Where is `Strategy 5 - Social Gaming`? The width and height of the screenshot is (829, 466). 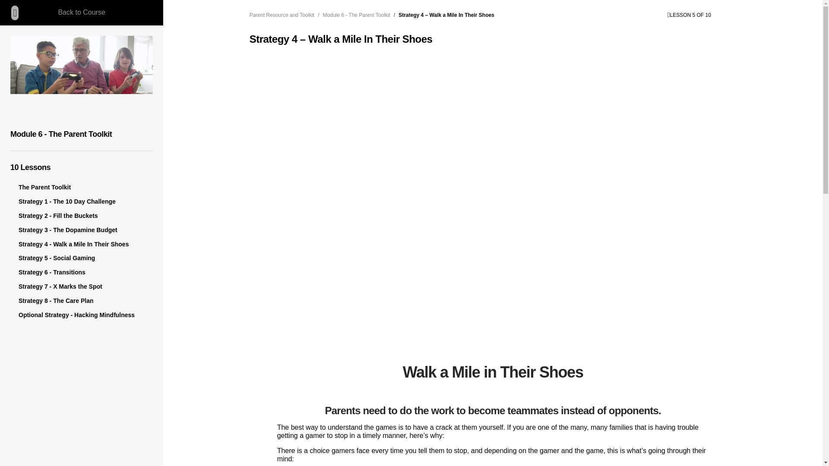 Strategy 5 - Social Gaming is located at coordinates (57, 258).